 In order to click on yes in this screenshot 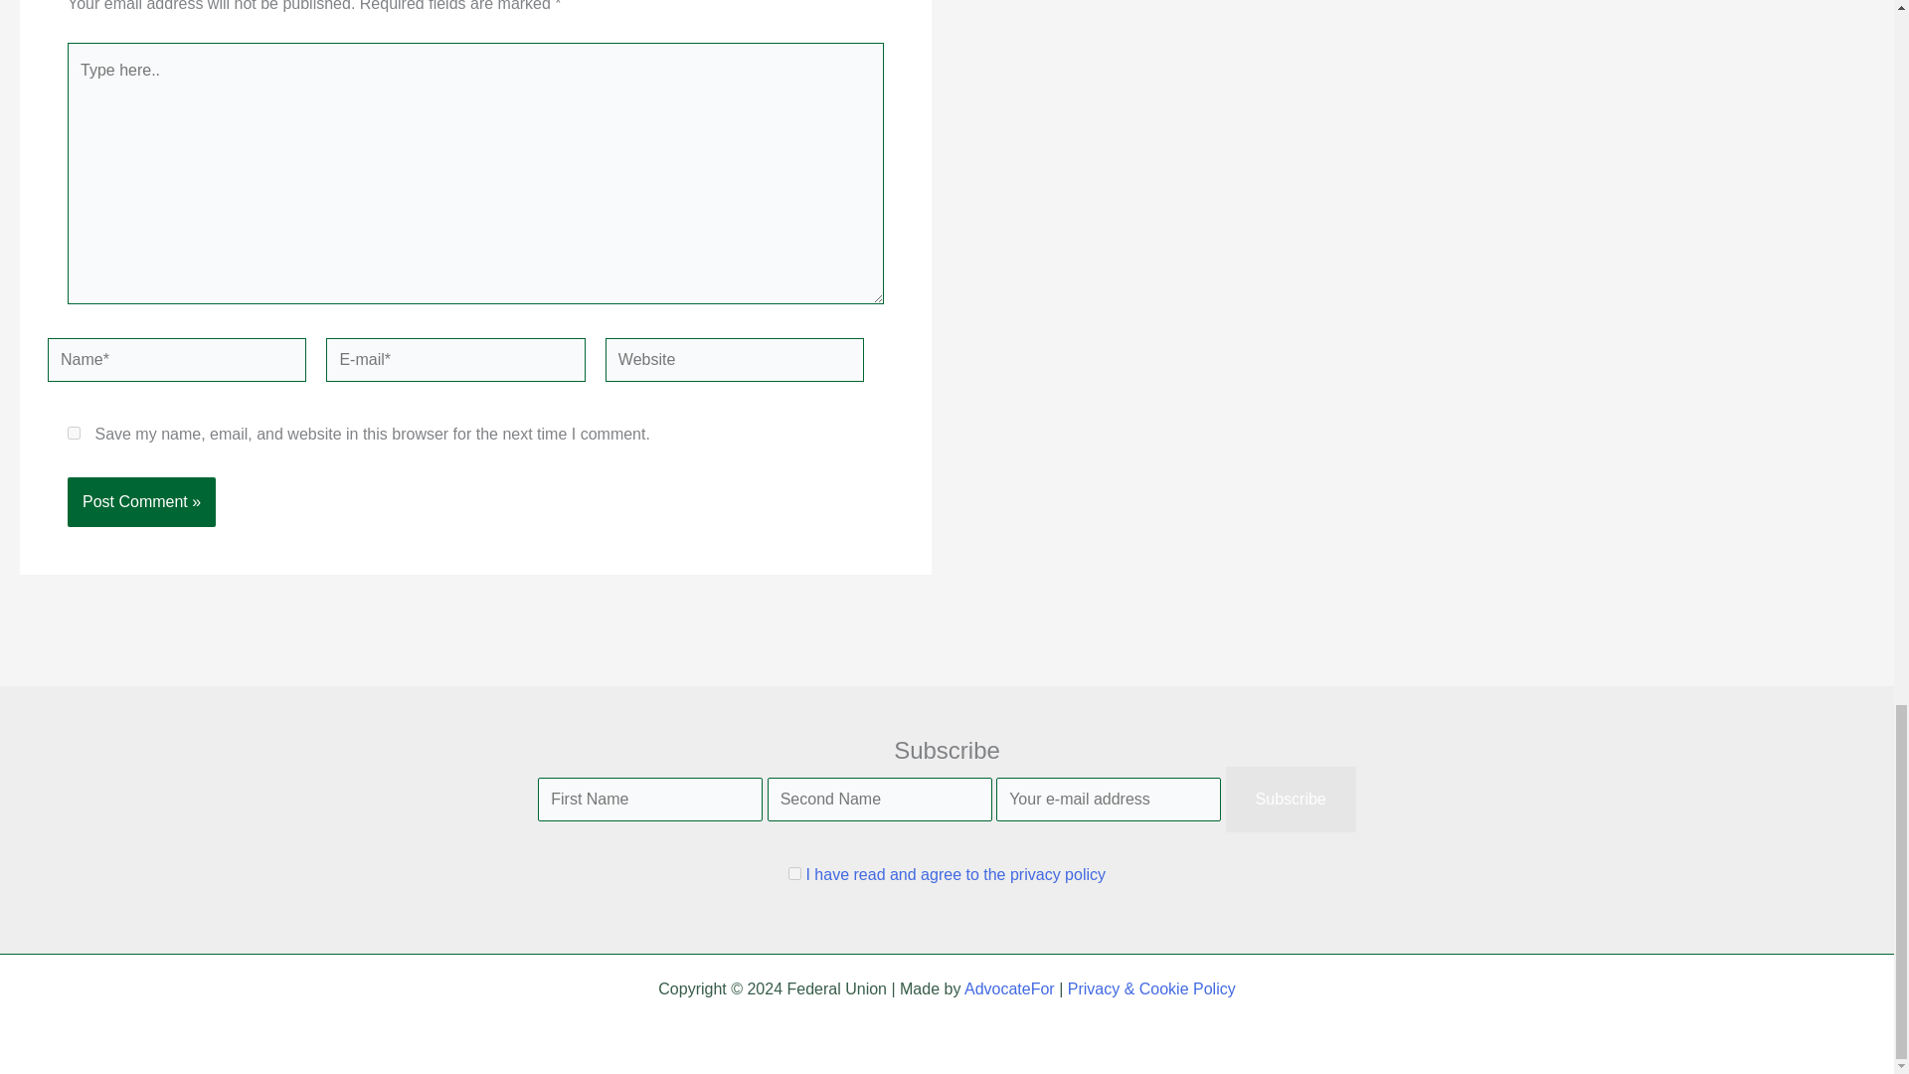, I will do `click(74, 432)`.